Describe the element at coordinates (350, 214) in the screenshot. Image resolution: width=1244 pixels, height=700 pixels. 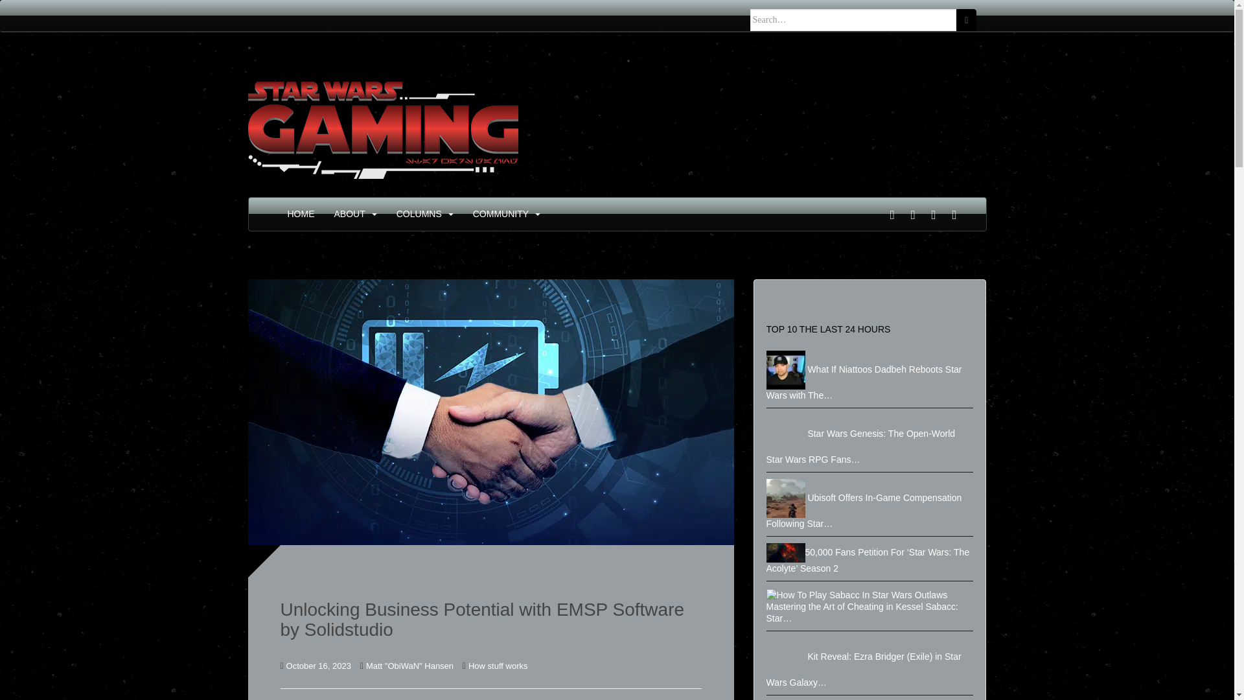
I see `ABOUT` at that location.